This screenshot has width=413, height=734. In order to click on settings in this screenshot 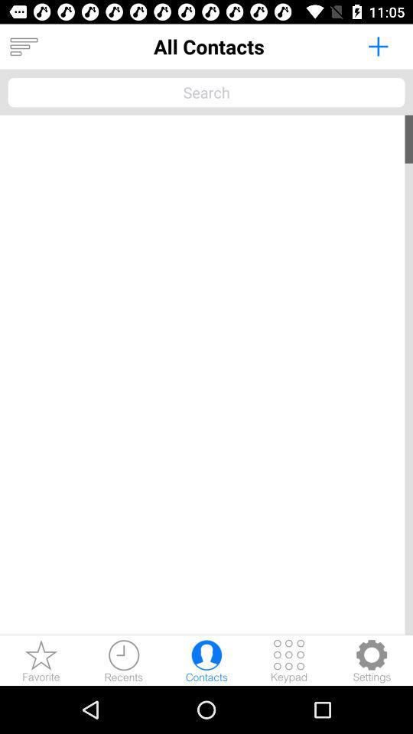, I will do `click(372, 661)`.